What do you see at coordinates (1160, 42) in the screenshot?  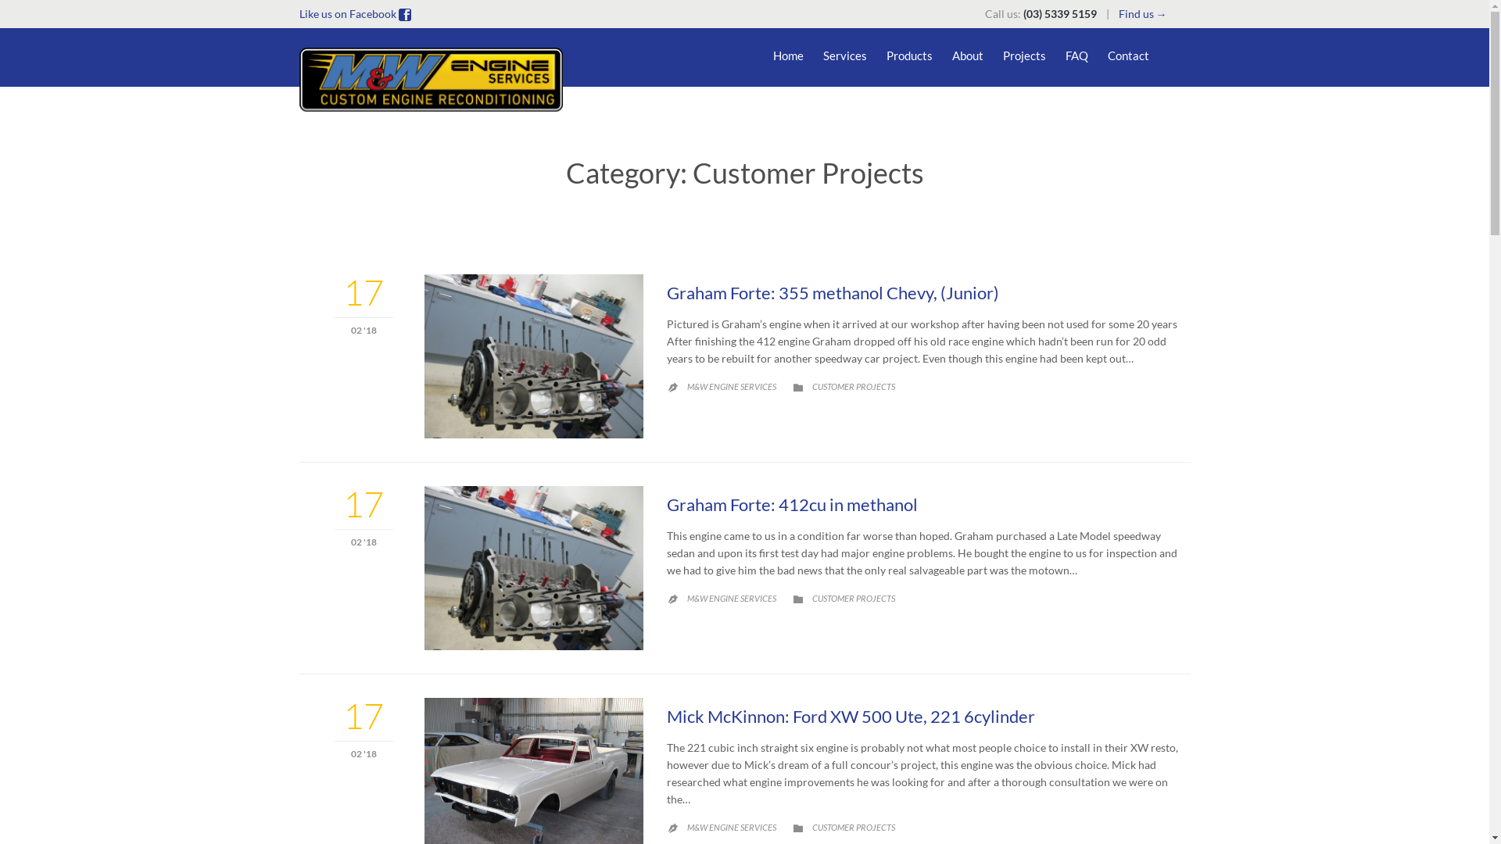 I see `Skip to content` at bounding box center [1160, 42].